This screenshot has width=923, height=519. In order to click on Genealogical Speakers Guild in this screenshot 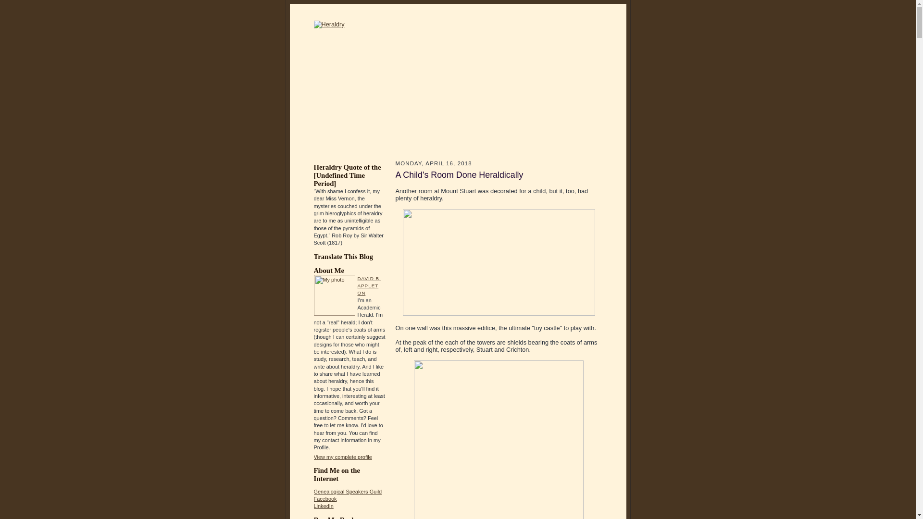, I will do `click(348, 492)`.